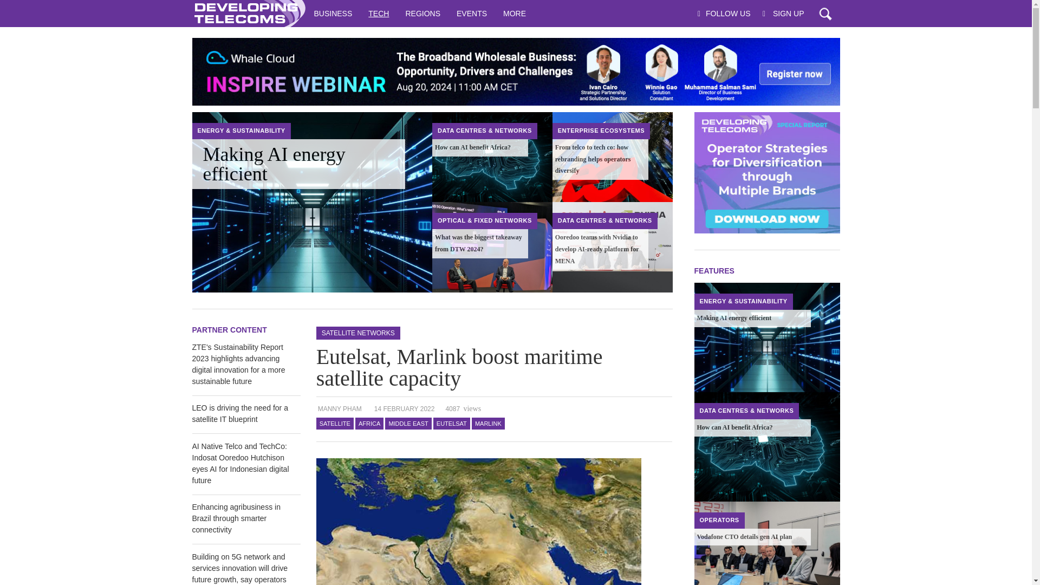 The height and width of the screenshot is (585, 1040). Describe the element at coordinates (248, 13) in the screenshot. I see `Developing Telecoms` at that location.